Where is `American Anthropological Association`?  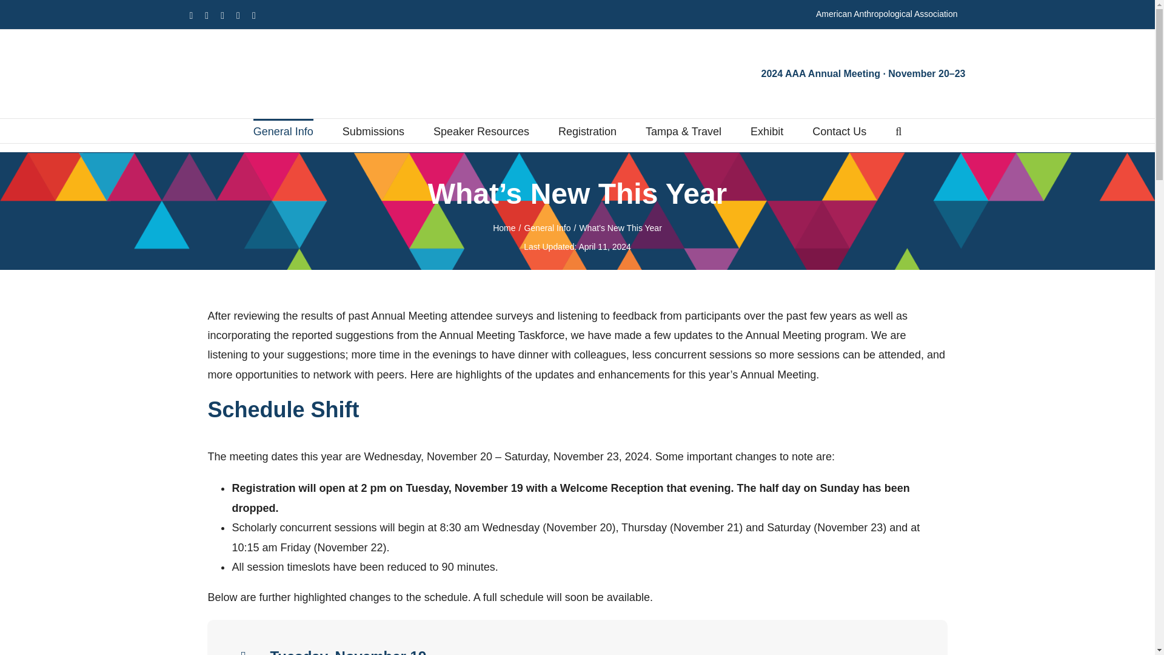 American Anthropological Association is located at coordinates (886, 15).